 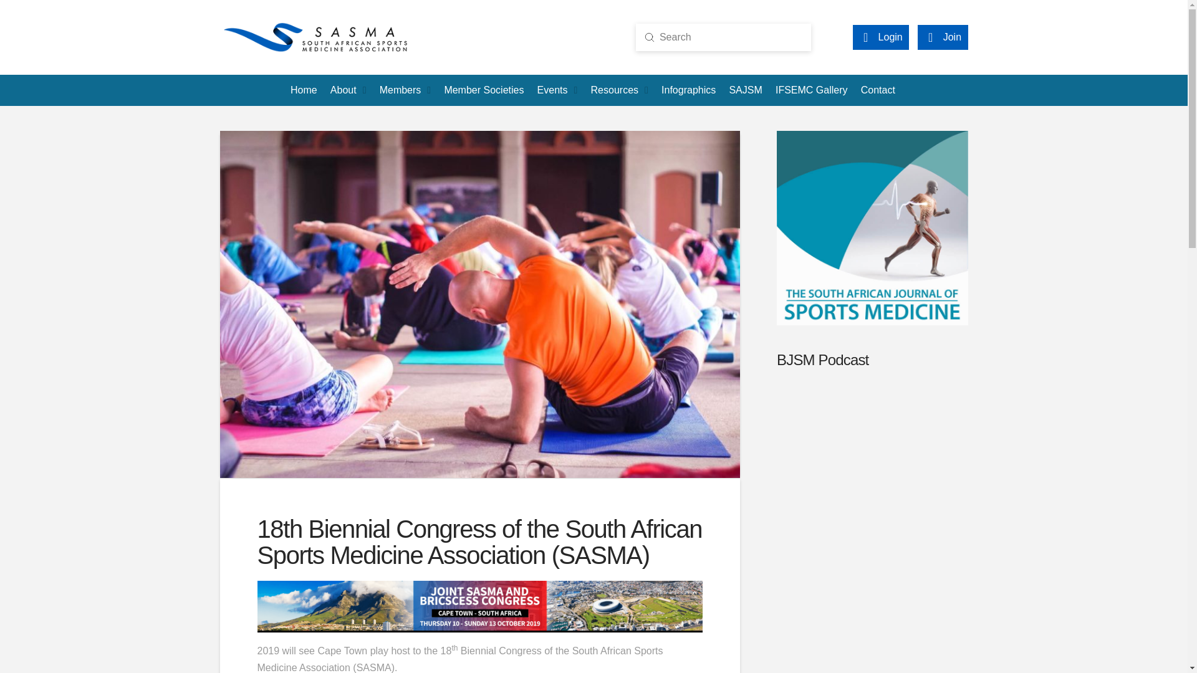 What do you see at coordinates (650, 37) in the screenshot?
I see `Submit` at bounding box center [650, 37].